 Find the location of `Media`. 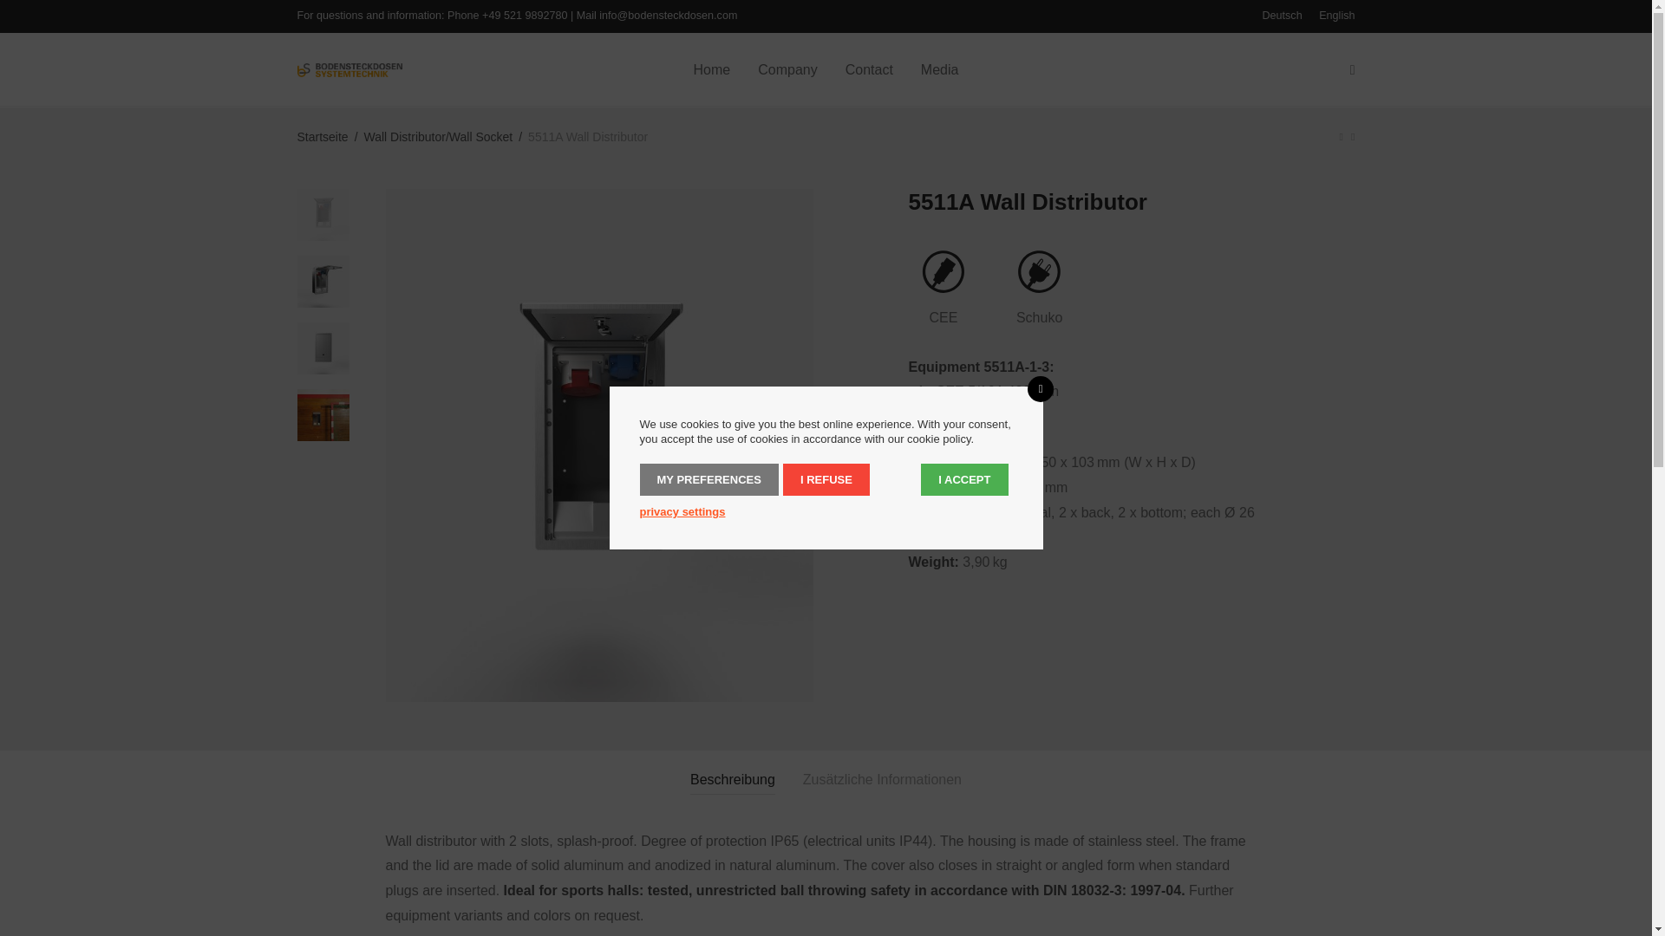

Media is located at coordinates (940, 69).